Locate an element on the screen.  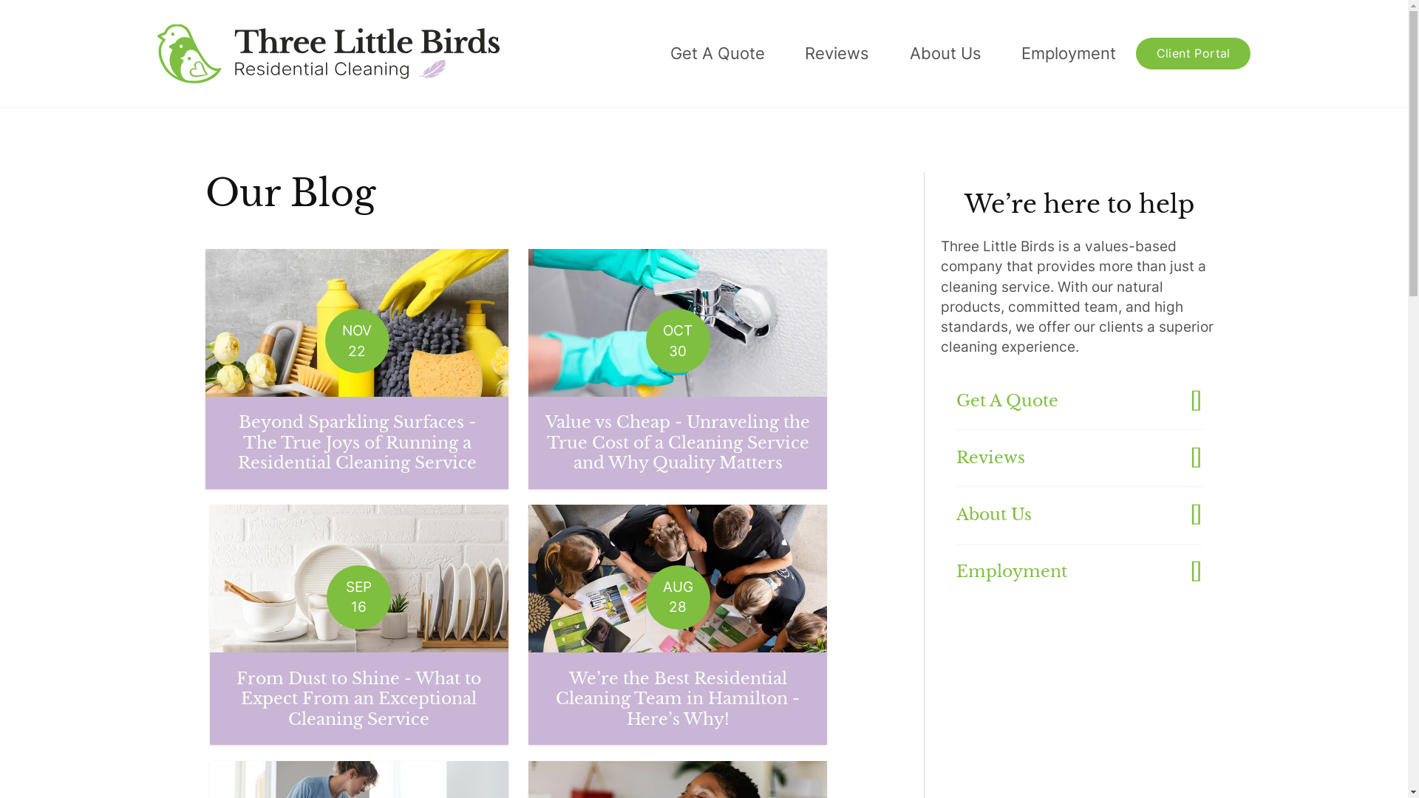
Reviews is located at coordinates (837, 53).